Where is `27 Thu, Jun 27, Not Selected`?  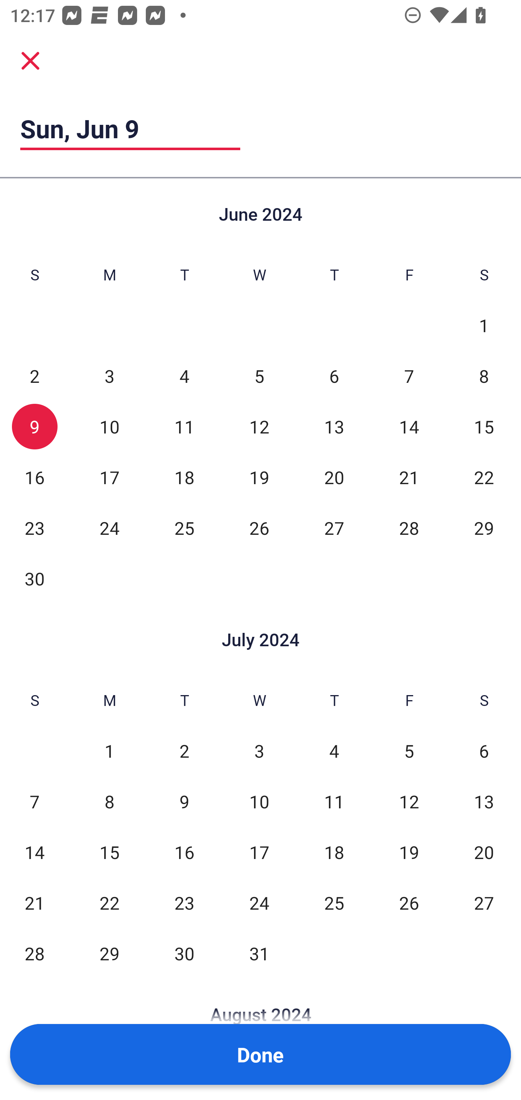 27 Thu, Jun 27, Not Selected is located at coordinates (334, 528).